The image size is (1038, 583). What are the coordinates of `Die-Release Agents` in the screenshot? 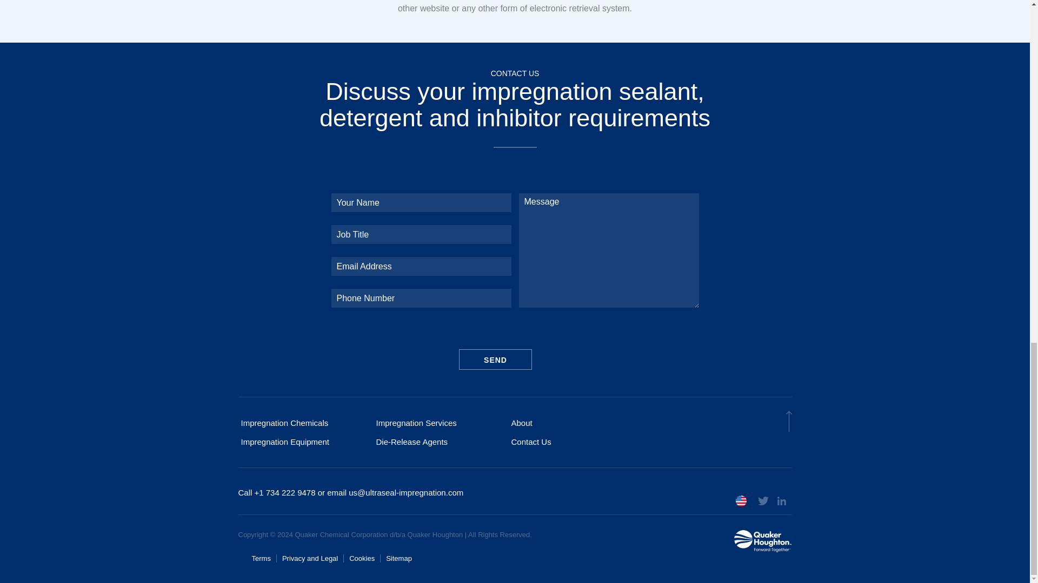 It's located at (440, 442).